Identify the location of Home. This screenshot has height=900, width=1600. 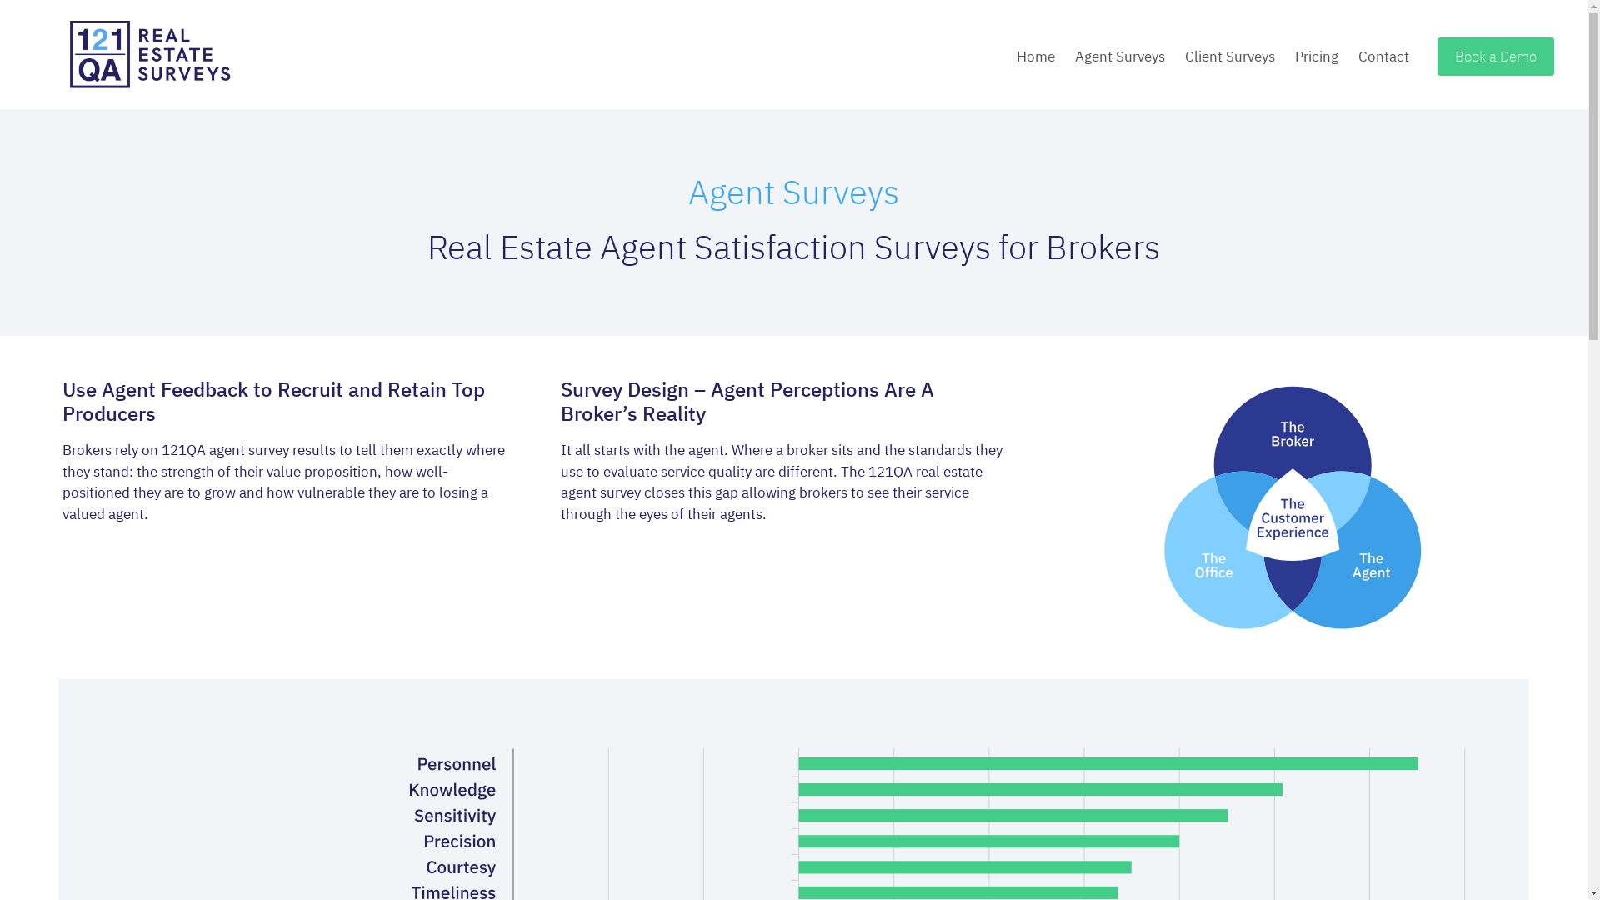
(1036, 57).